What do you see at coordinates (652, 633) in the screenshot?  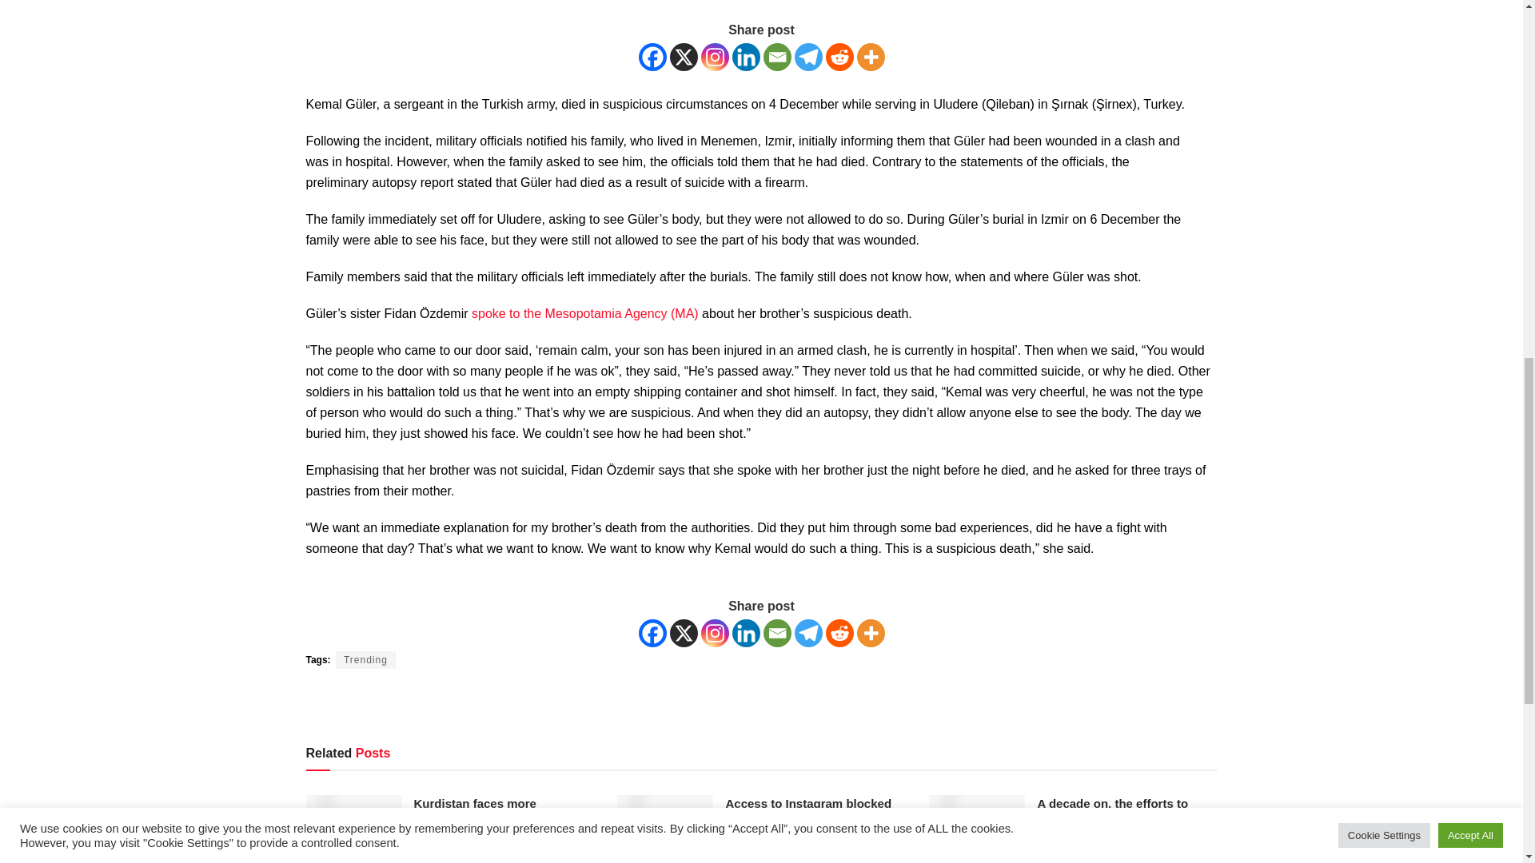 I see `Facebook` at bounding box center [652, 633].